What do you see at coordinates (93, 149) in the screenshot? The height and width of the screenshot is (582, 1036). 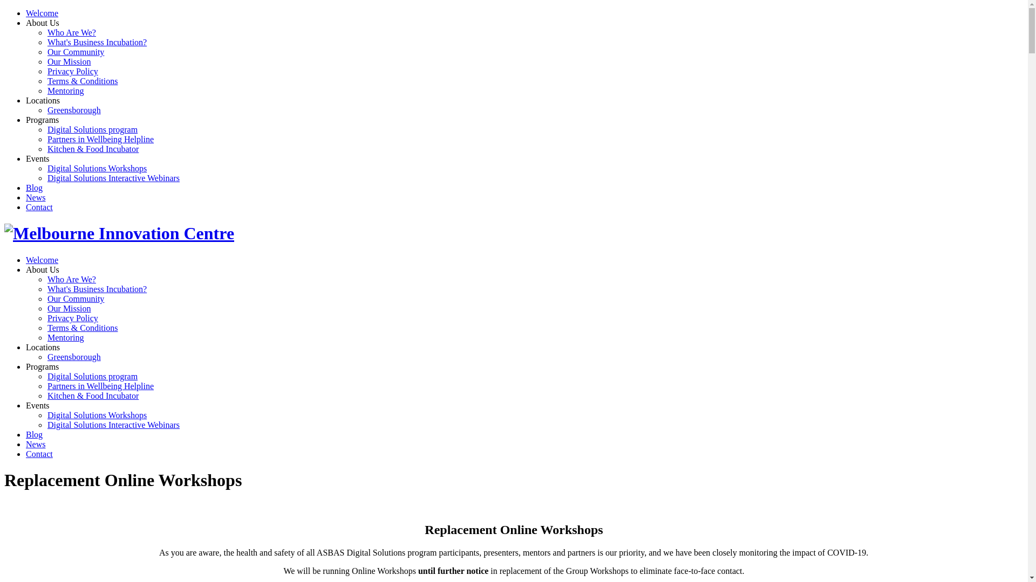 I see `Kitchen & Food Incubator` at bounding box center [93, 149].